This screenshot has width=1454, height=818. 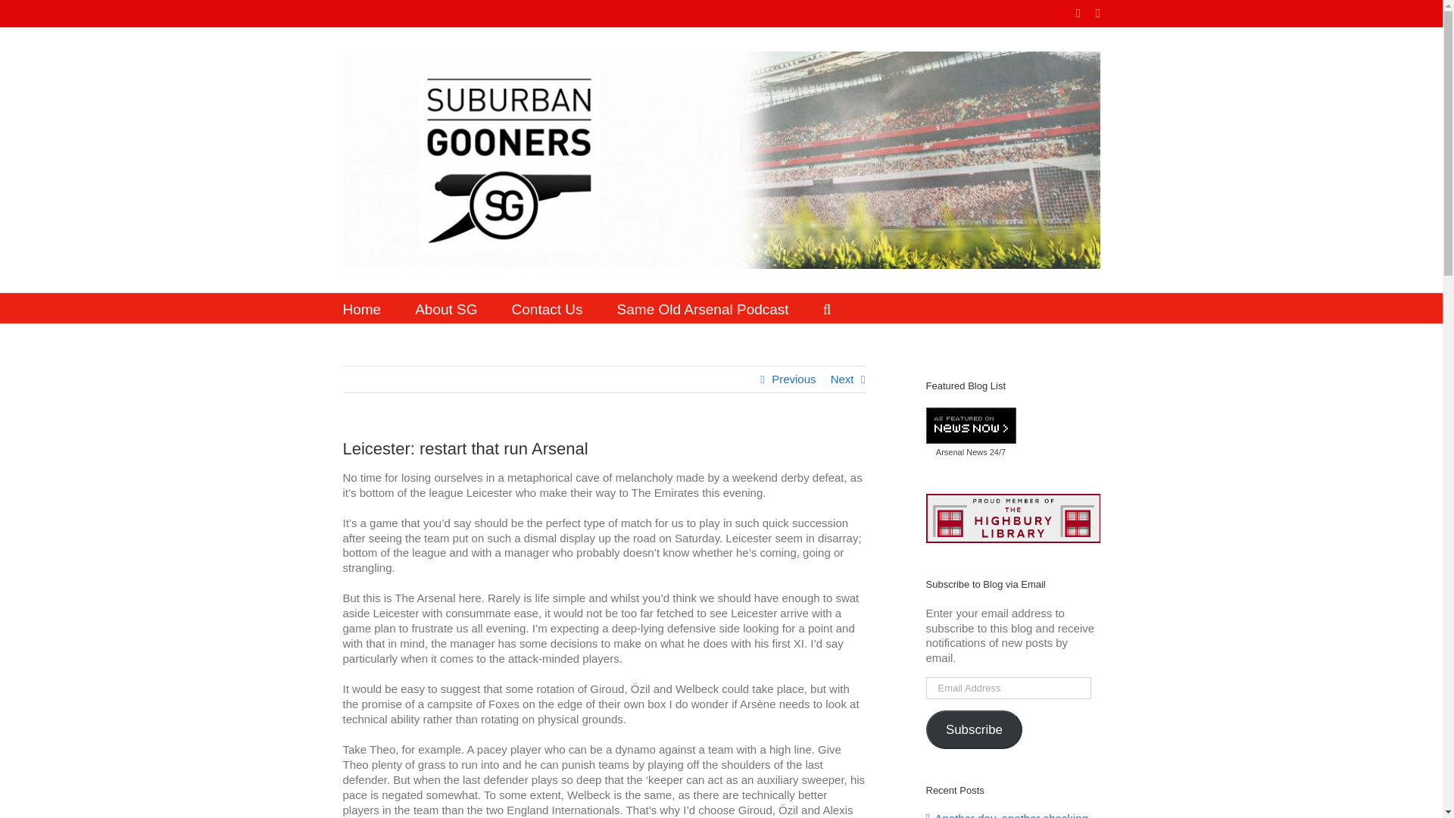 I want to click on About SG, so click(x=445, y=308).